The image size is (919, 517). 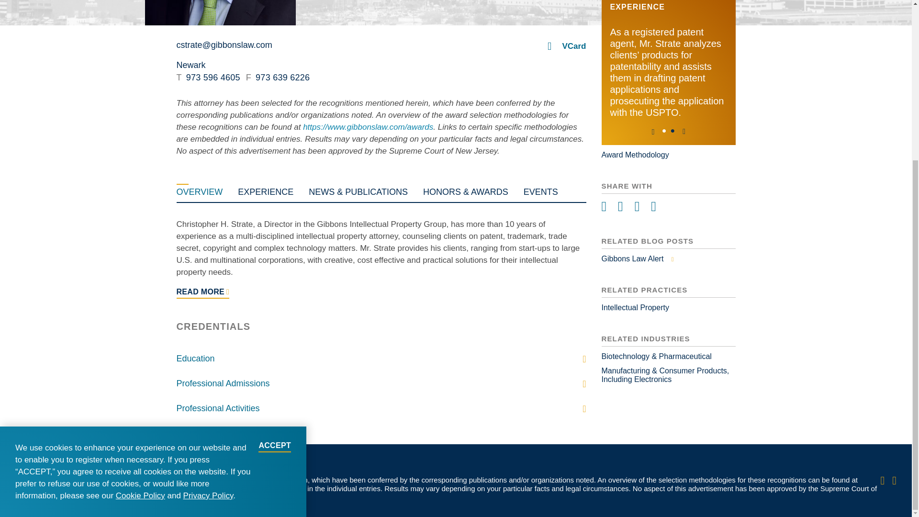 What do you see at coordinates (541, 190) in the screenshot?
I see `EVENTS` at bounding box center [541, 190].